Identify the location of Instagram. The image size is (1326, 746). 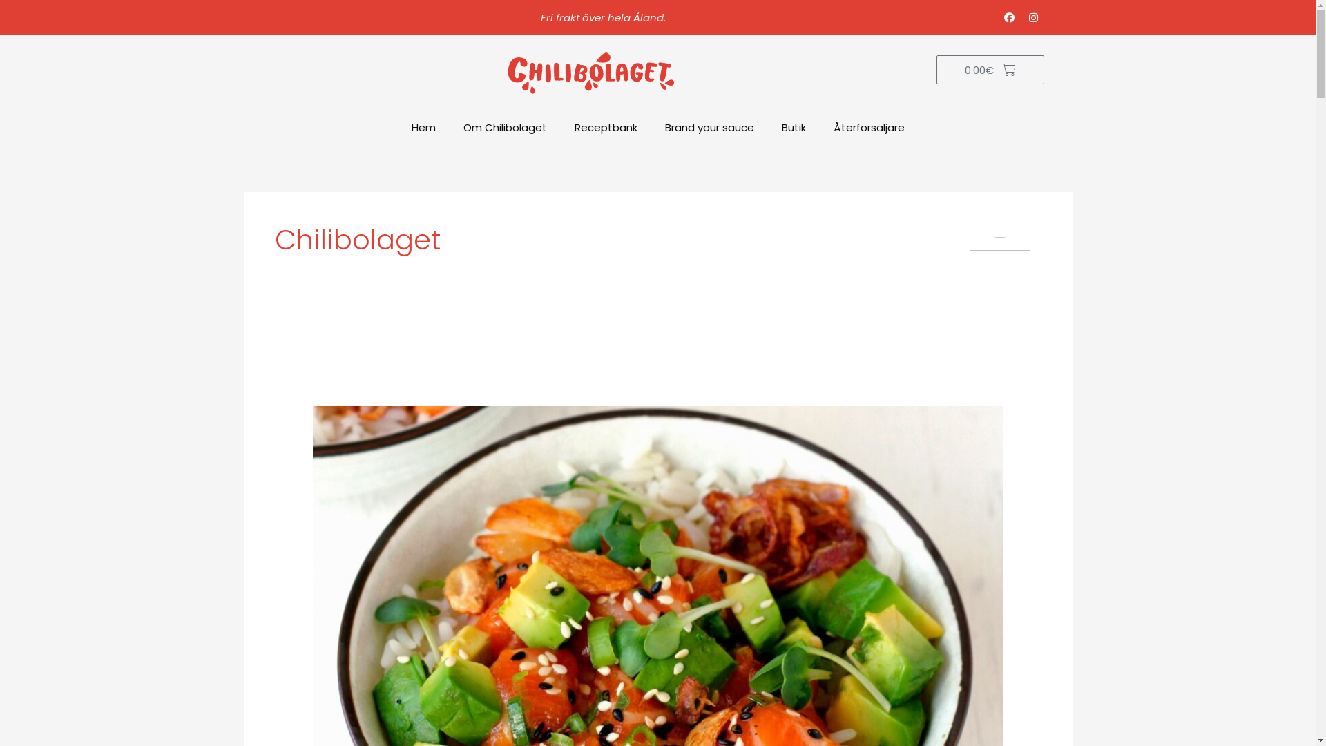
(1033, 17).